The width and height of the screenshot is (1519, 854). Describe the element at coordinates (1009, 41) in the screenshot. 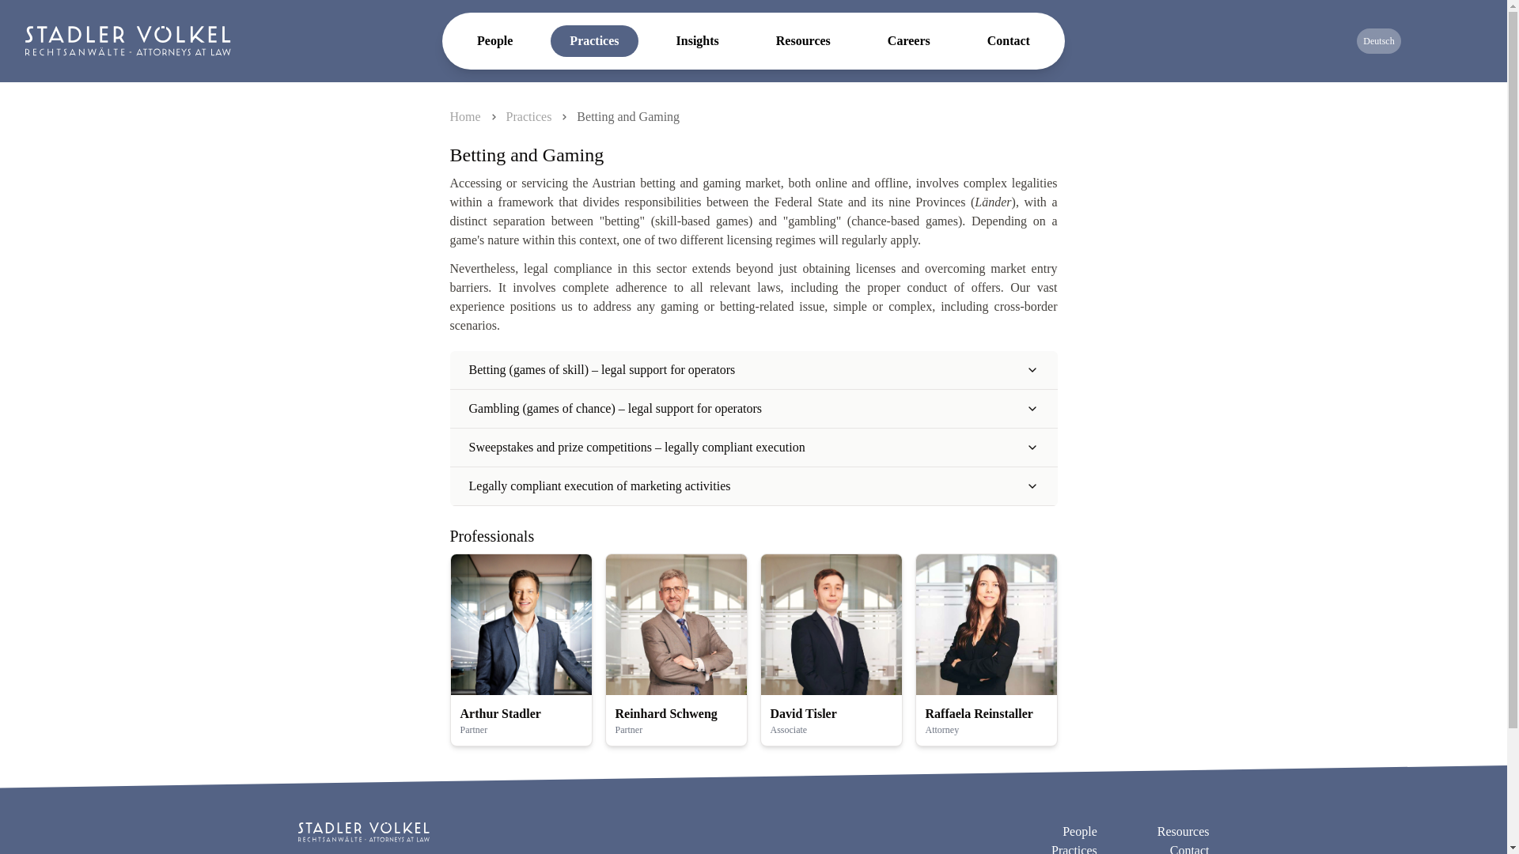

I see `Contact` at that location.